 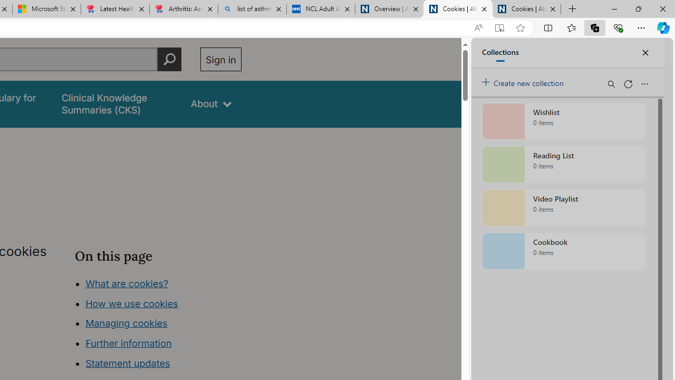 I want to click on Sign in, so click(x=220, y=59).